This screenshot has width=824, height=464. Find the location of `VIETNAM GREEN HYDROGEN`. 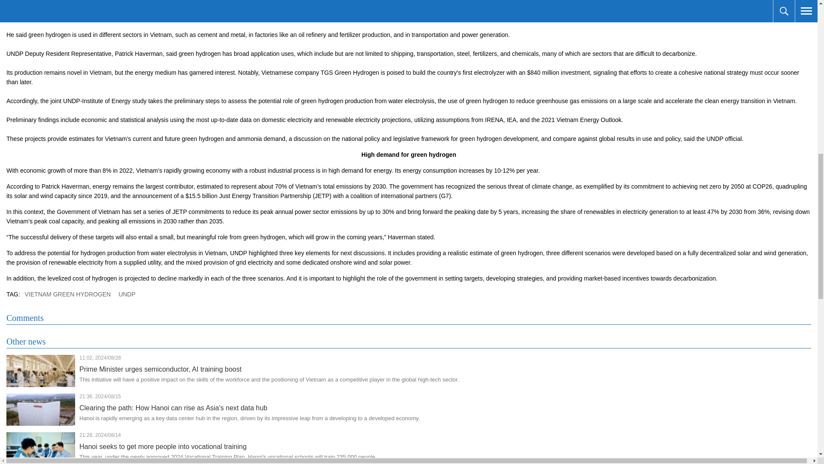

VIETNAM GREEN HYDROGEN is located at coordinates (68, 294).